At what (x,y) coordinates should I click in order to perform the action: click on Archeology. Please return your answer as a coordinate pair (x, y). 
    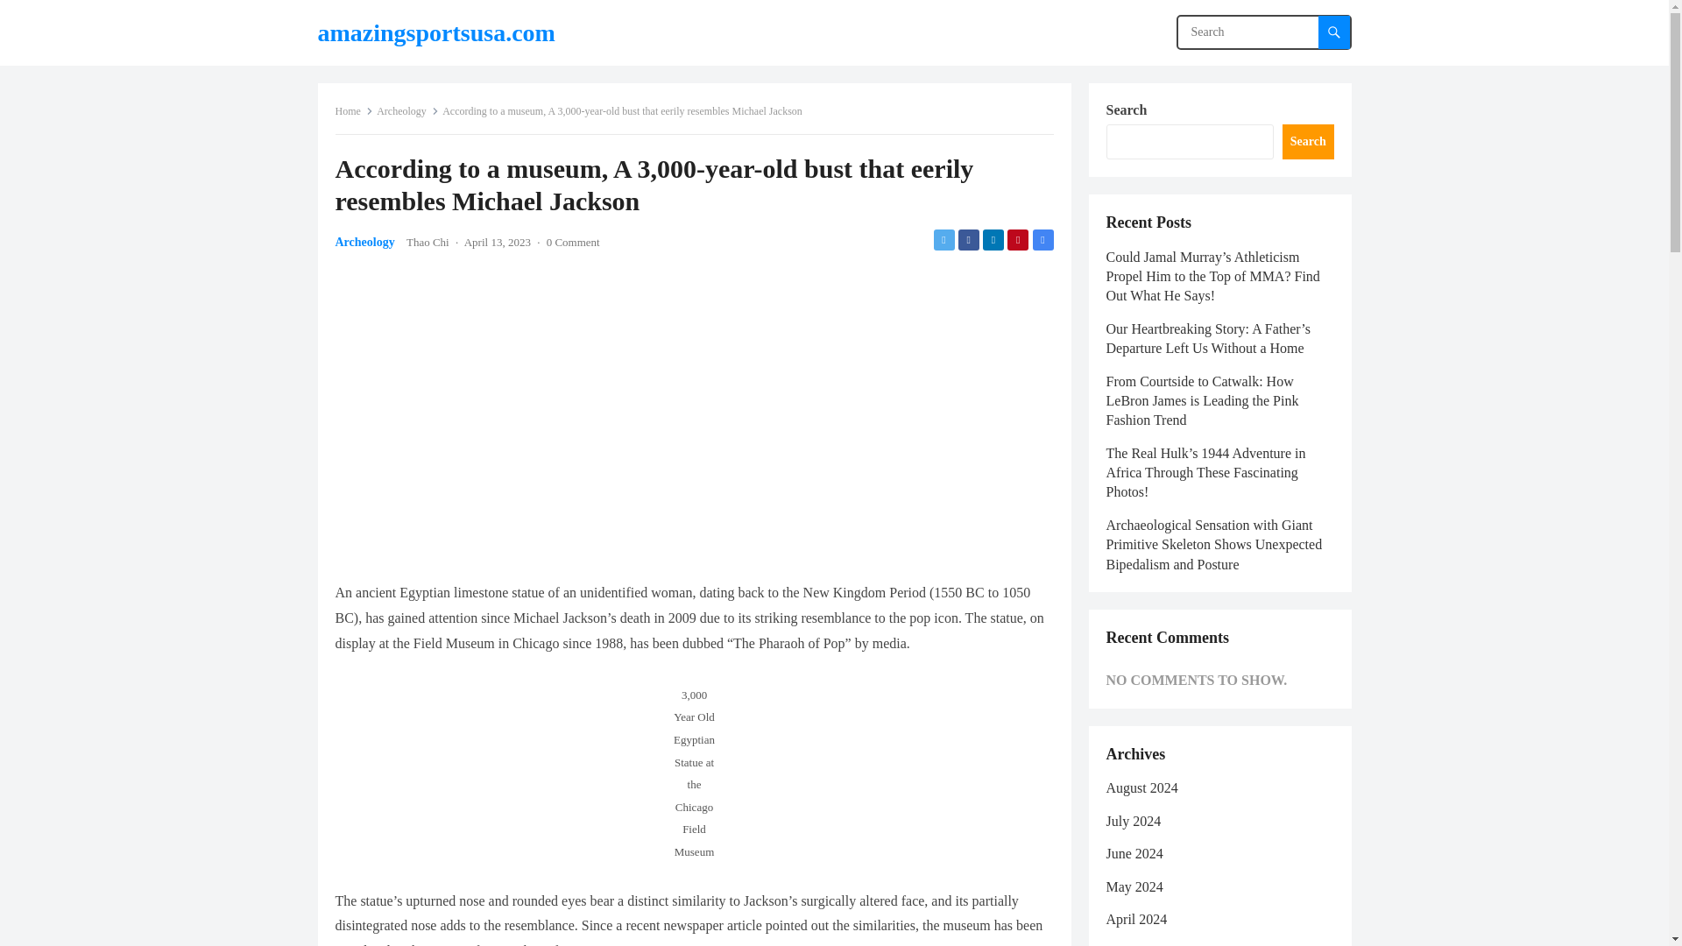
    Looking at the image, I should click on (364, 242).